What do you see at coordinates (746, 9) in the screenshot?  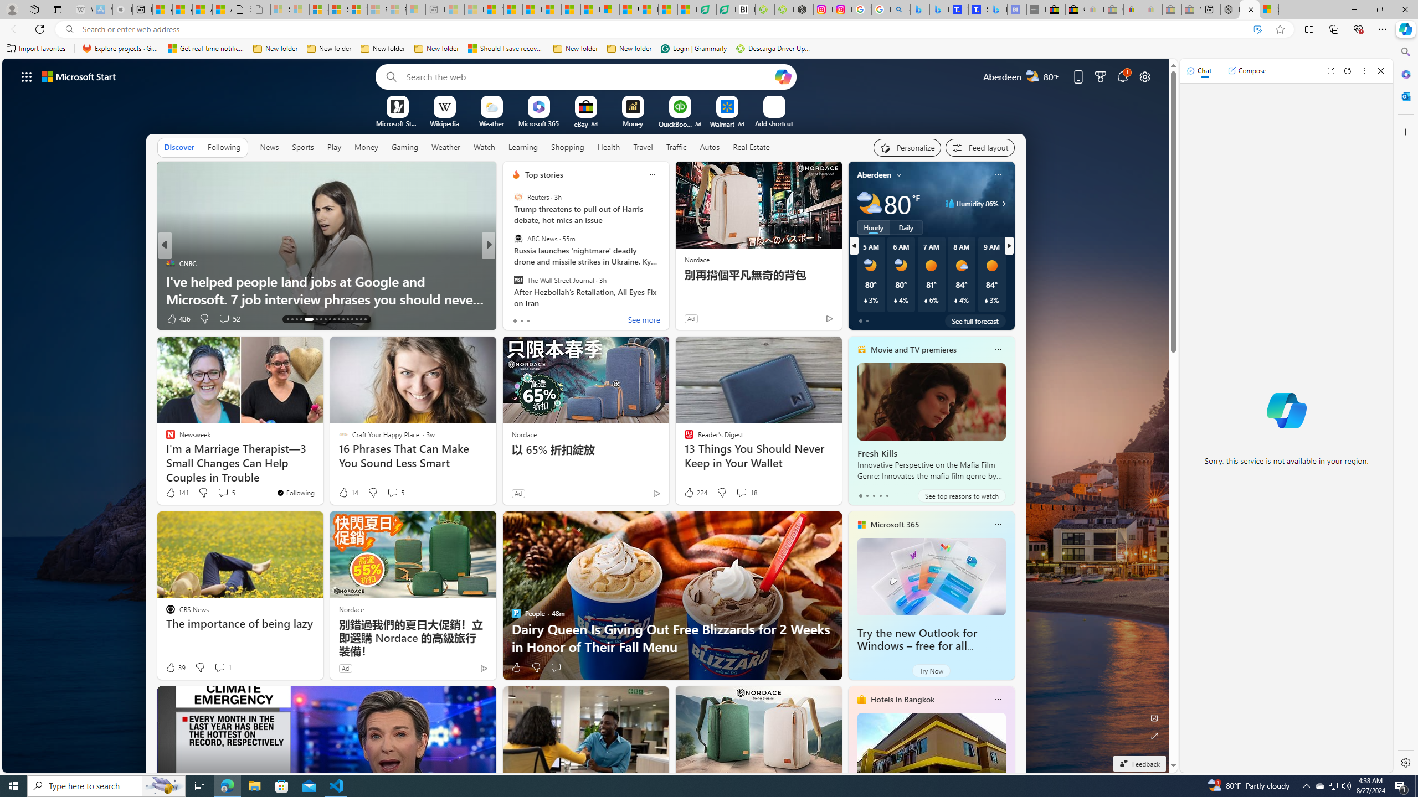 I see `Nvidia va a poner a prueba la paciencia de los inversores` at bounding box center [746, 9].